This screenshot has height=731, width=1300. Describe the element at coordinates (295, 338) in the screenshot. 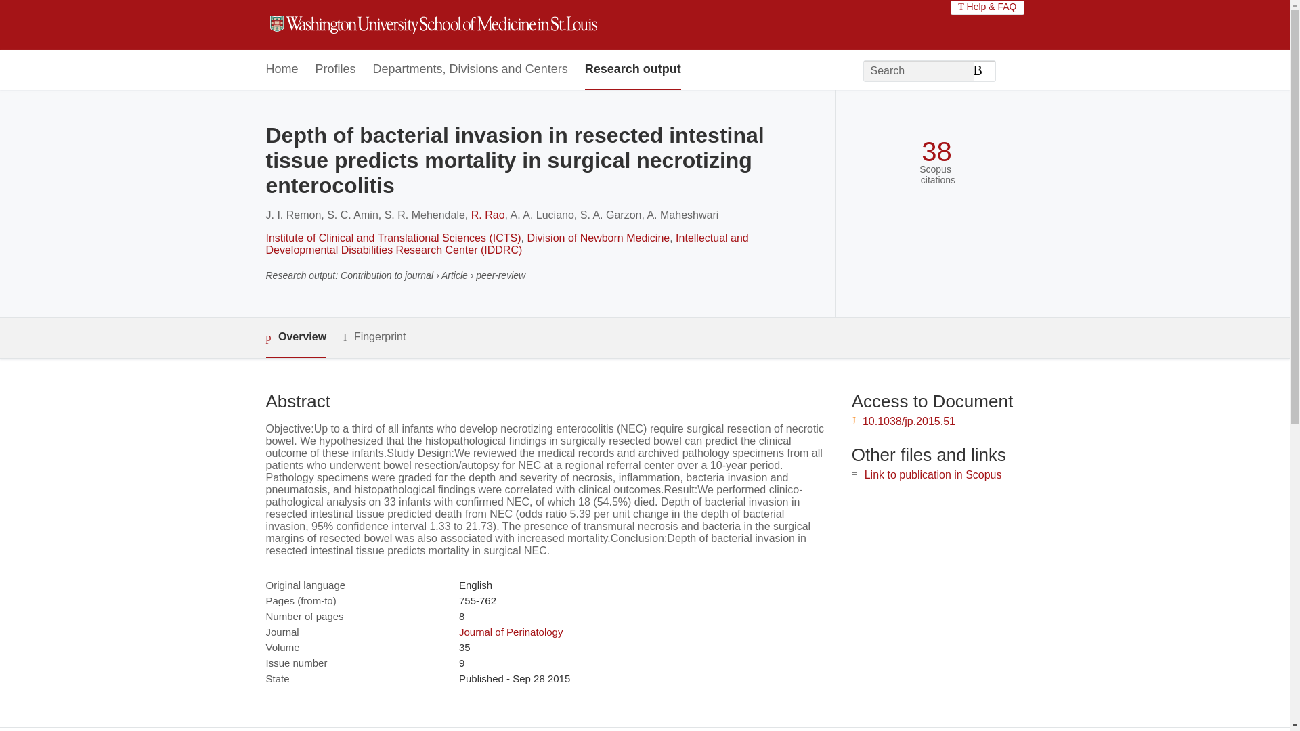

I see `Overview` at that location.